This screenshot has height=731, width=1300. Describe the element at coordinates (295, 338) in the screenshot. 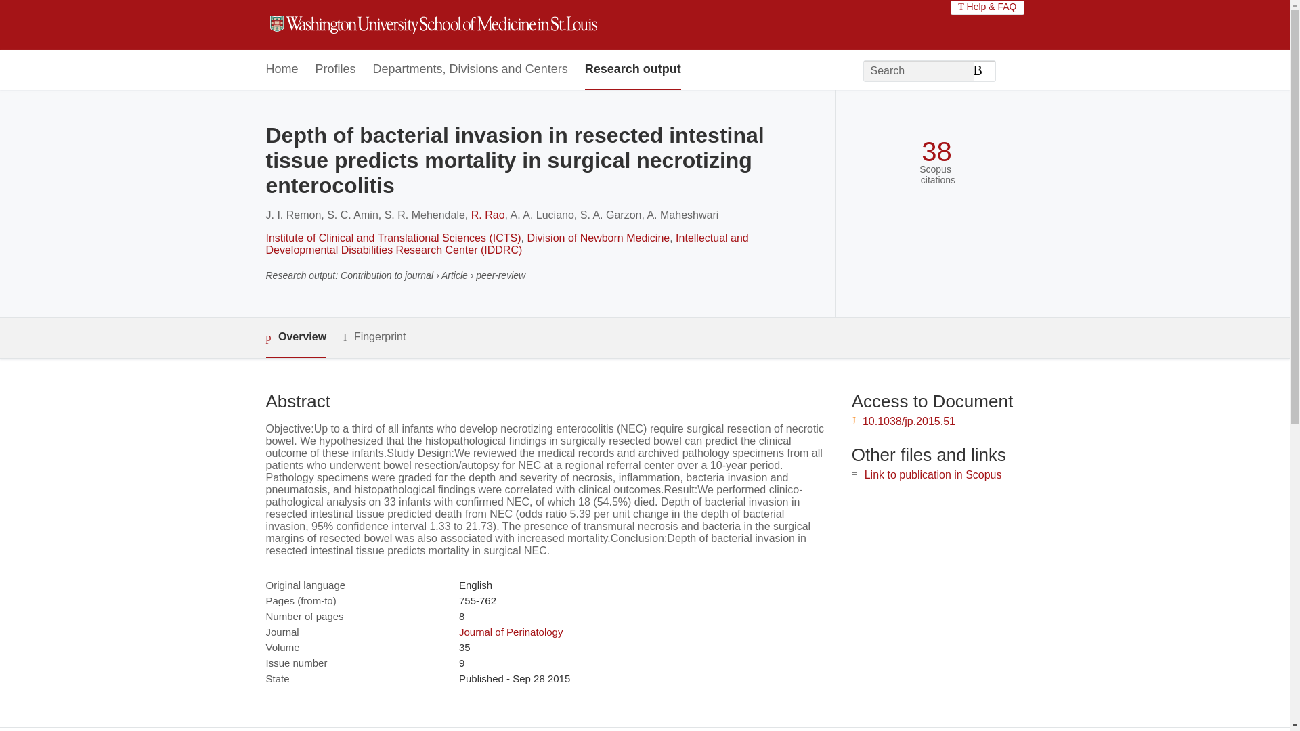

I see `Overview` at that location.